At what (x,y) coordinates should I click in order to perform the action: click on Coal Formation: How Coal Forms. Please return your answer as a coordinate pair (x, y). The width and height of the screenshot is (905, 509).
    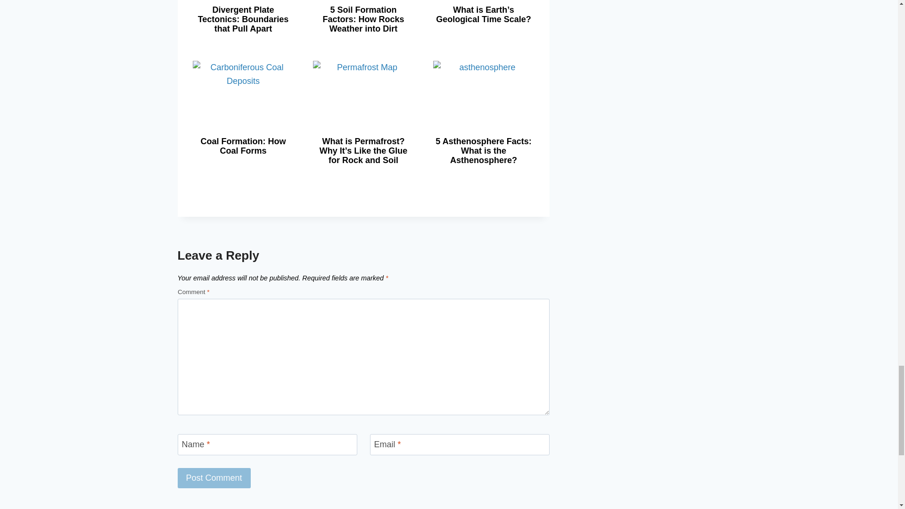
    Looking at the image, I should click on (243, 146).